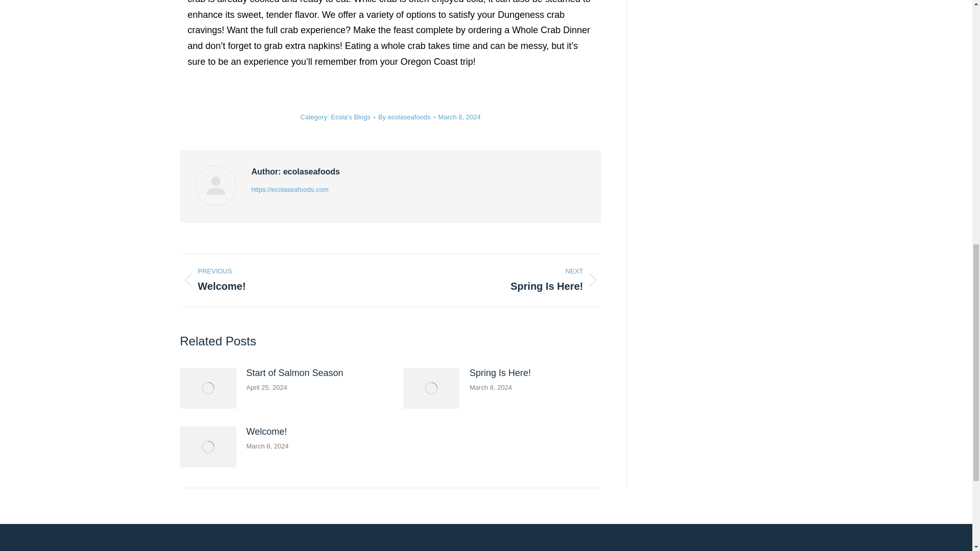  Describe the element at coordinates (406, 117) in the screenshot. I see `View all posts by ecolaseafoods` at that location.